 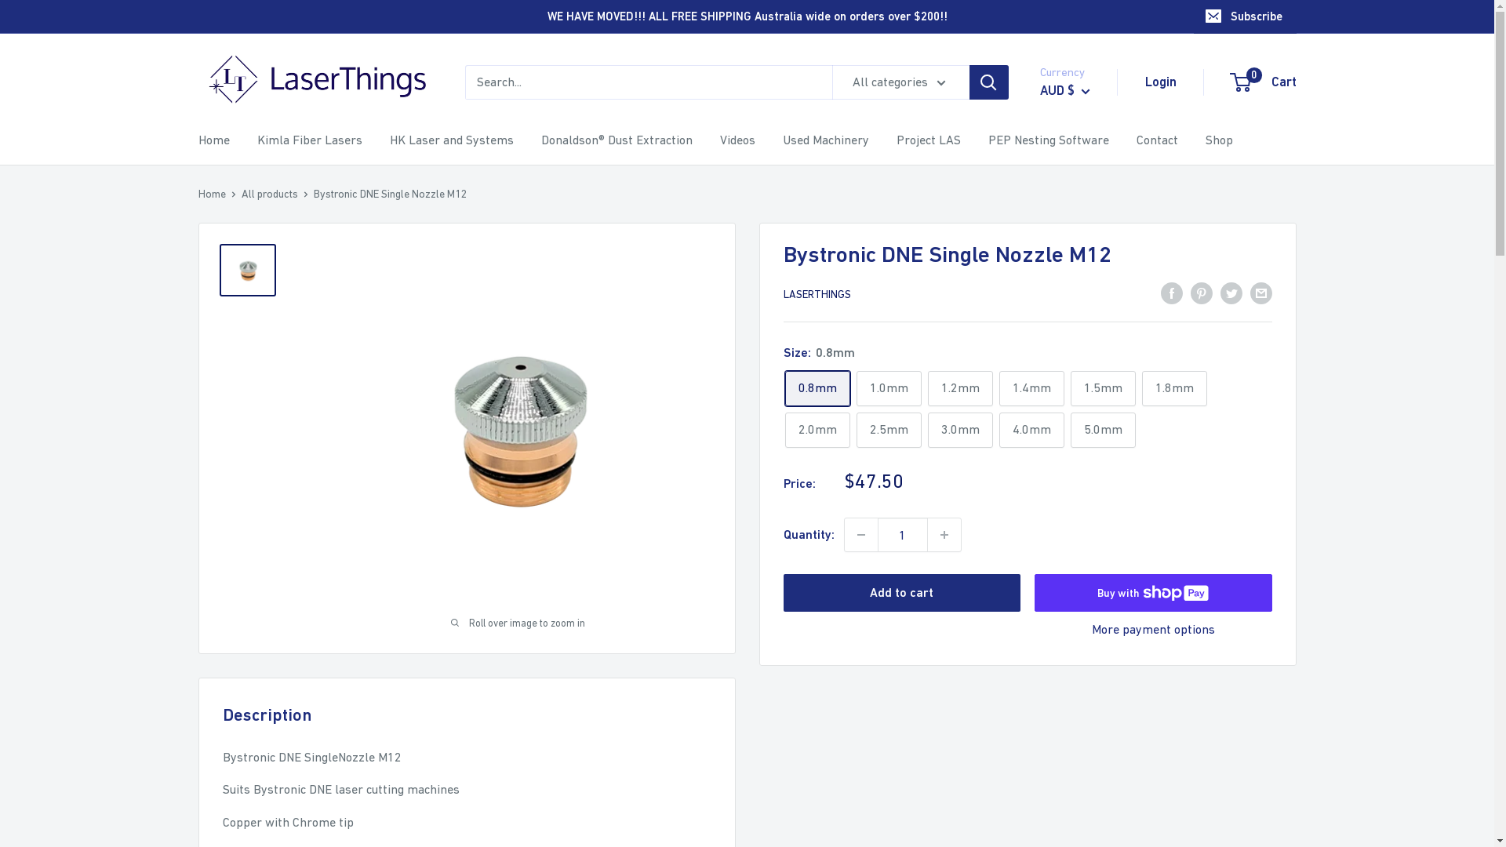 What do you see at coordinates (238, 776) in the screenshot?
I see `INR` at bounding box center [238, 776].